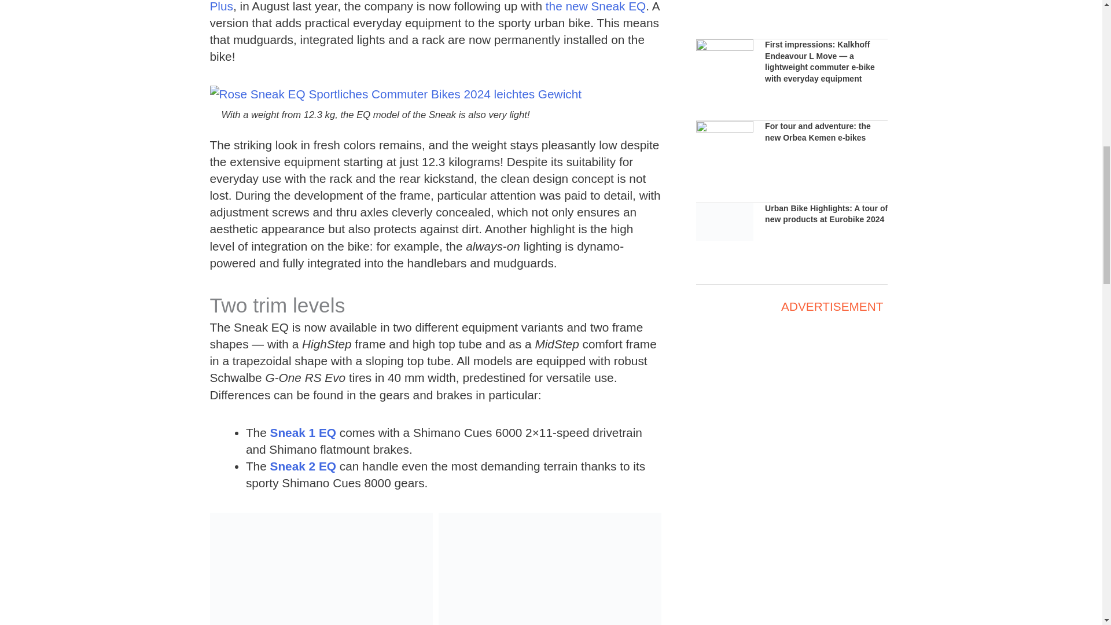  Describe the element at coordinates (303, 432) in the screenshot. I see `Sneak 1 EQ` at that location.